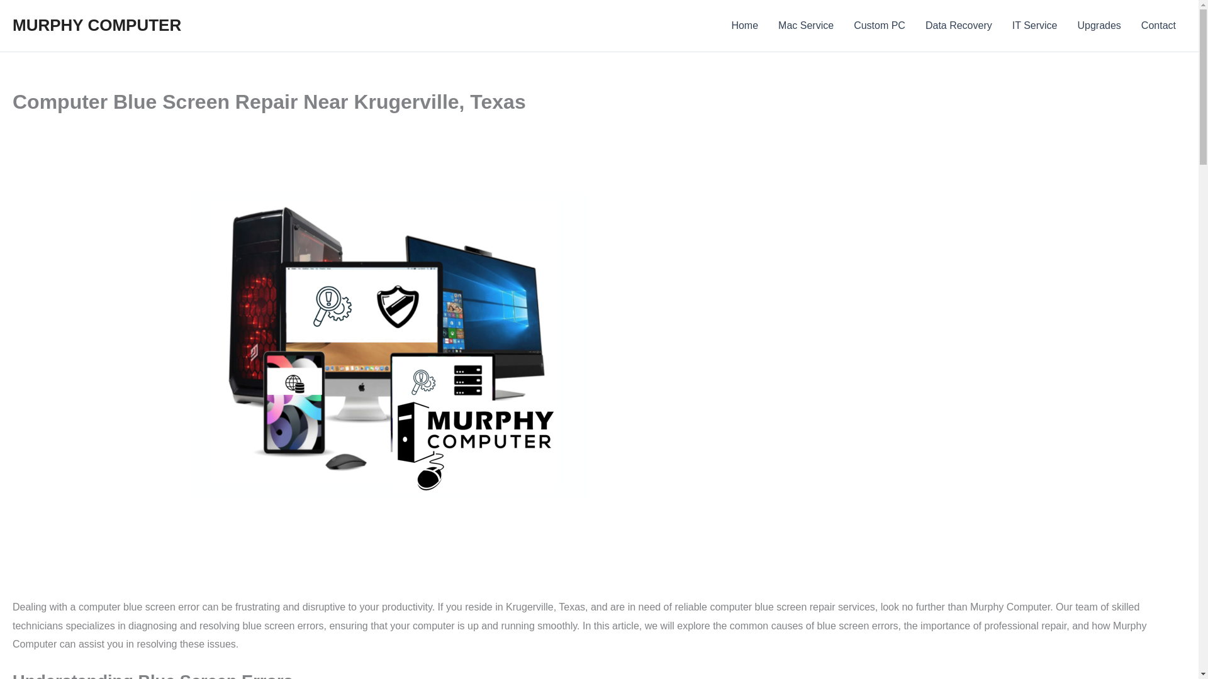 The height and width of the screenshot is (679, 1208). I want to click on Data Recovery, so click(959, 26).